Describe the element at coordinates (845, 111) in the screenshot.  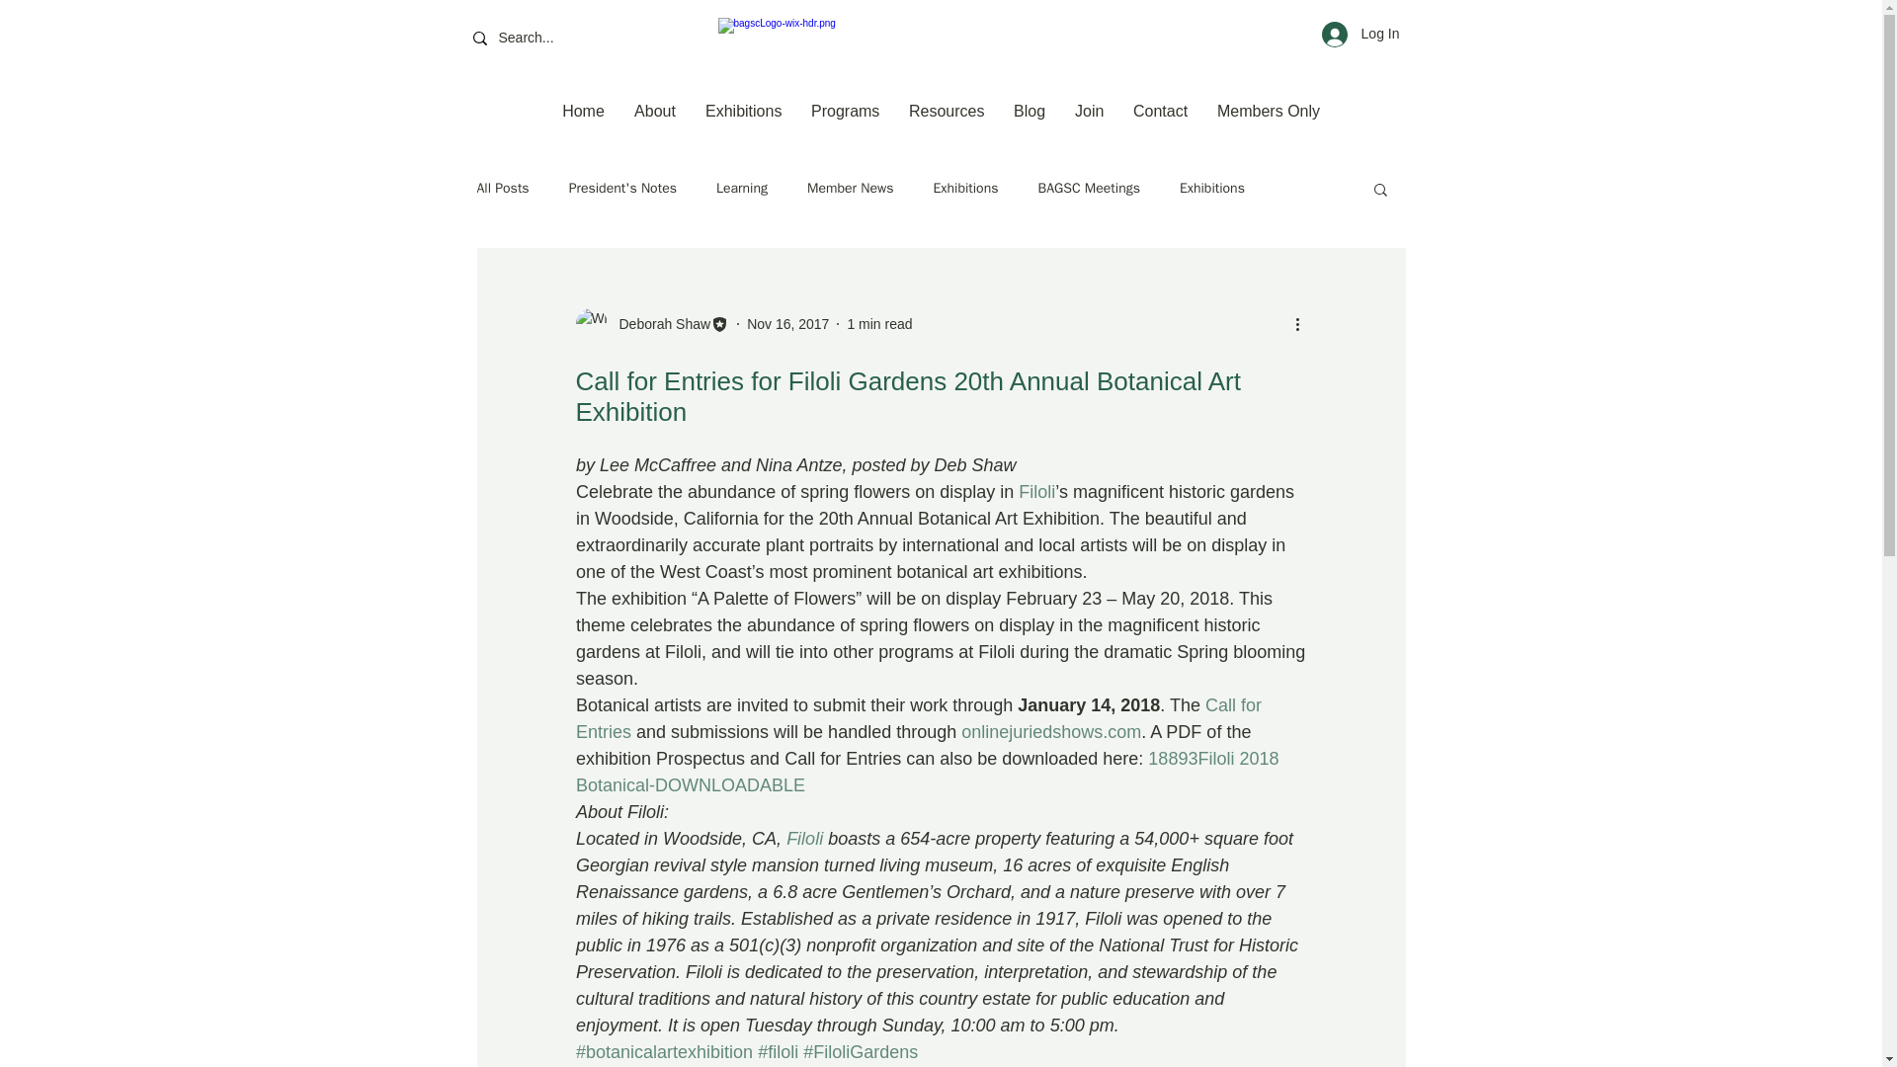
I see `Programs` at that location.